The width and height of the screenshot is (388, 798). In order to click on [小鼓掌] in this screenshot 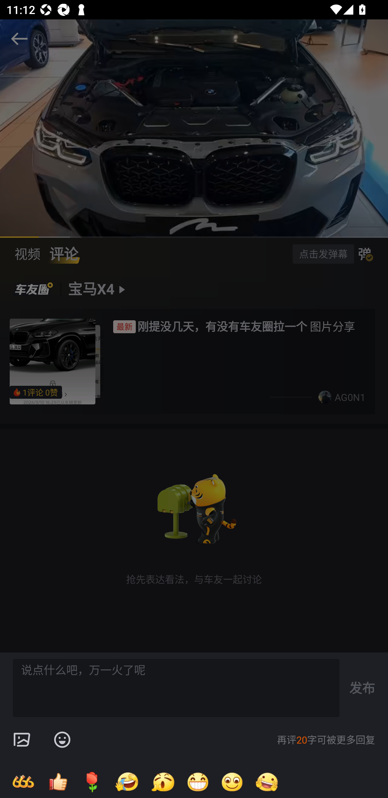, I will do `click(163, 782)`.